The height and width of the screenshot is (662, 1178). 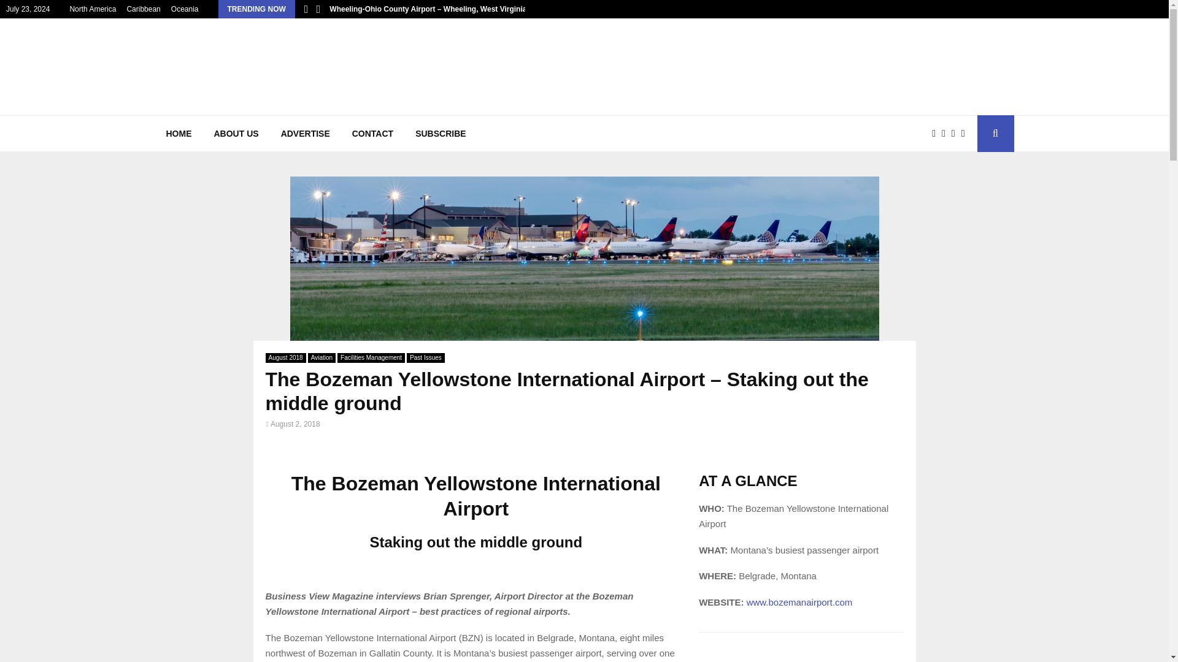 I want to click on North America, so click(x=92, y=9).